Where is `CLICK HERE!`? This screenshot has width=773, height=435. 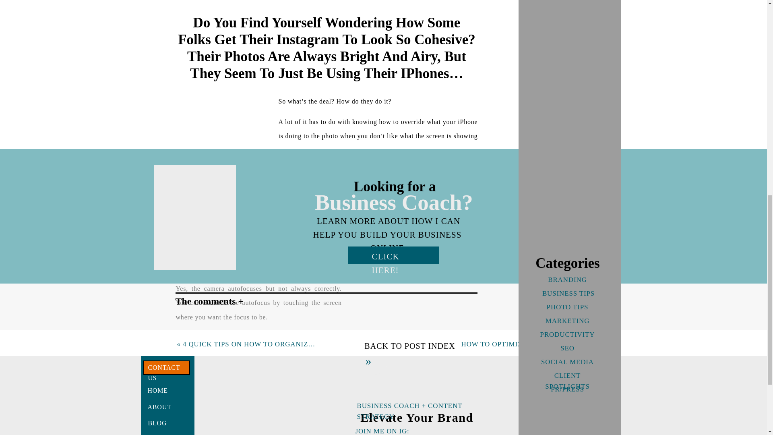
CLICK HERE! is located at coordinates (394, 255).